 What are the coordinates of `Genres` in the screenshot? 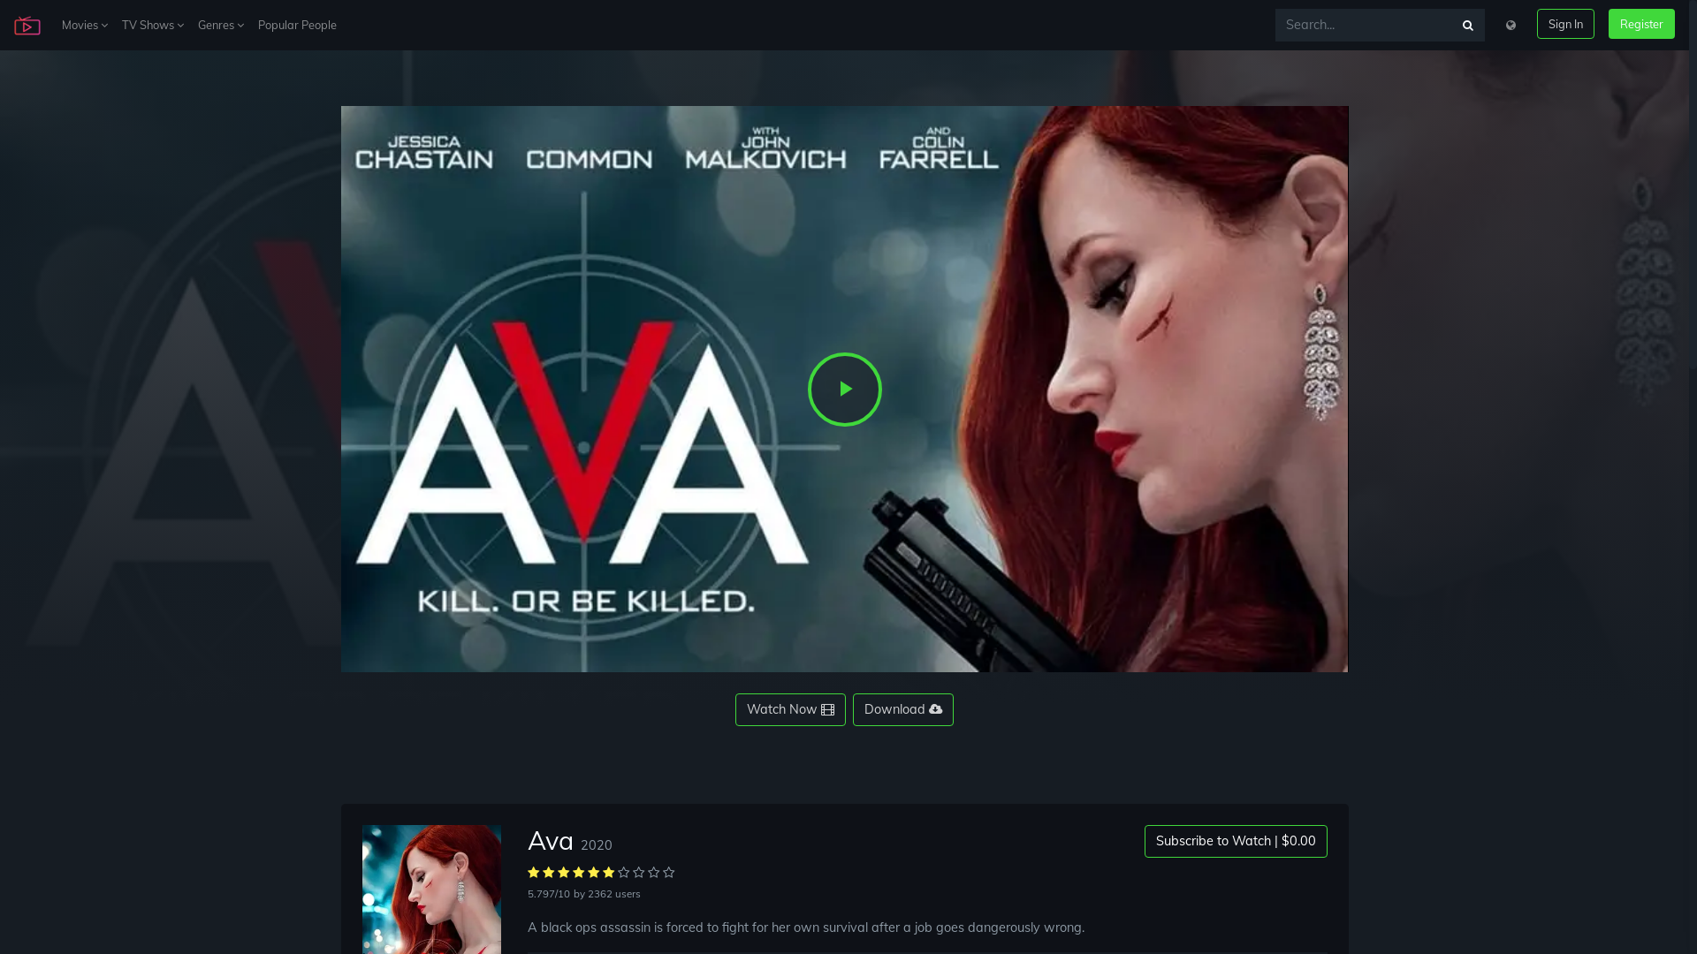 It's located at (221, 25).